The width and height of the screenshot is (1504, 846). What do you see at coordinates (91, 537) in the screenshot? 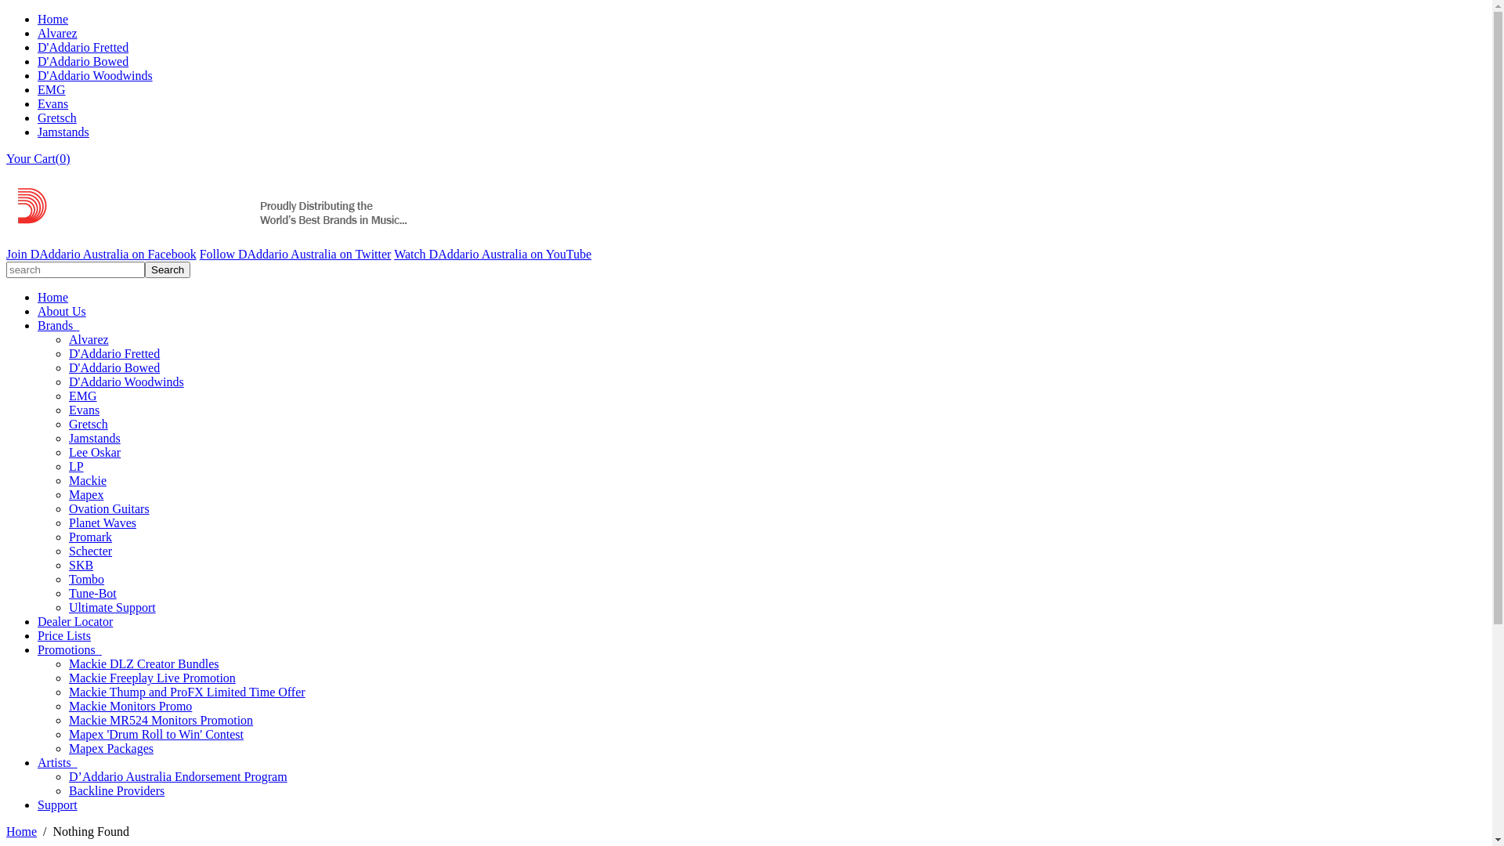
I see `Promark` at bounding box center [91, 537].